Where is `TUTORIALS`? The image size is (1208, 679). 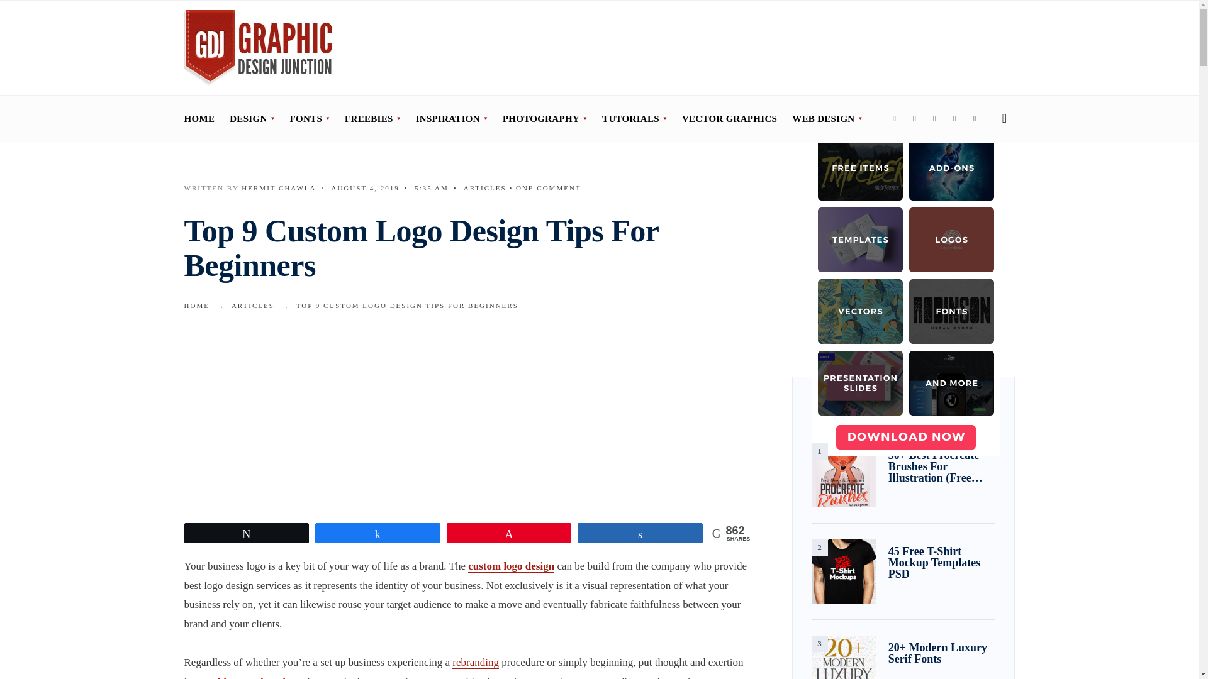 TUTORIALS is located at coordinates (634, 119).